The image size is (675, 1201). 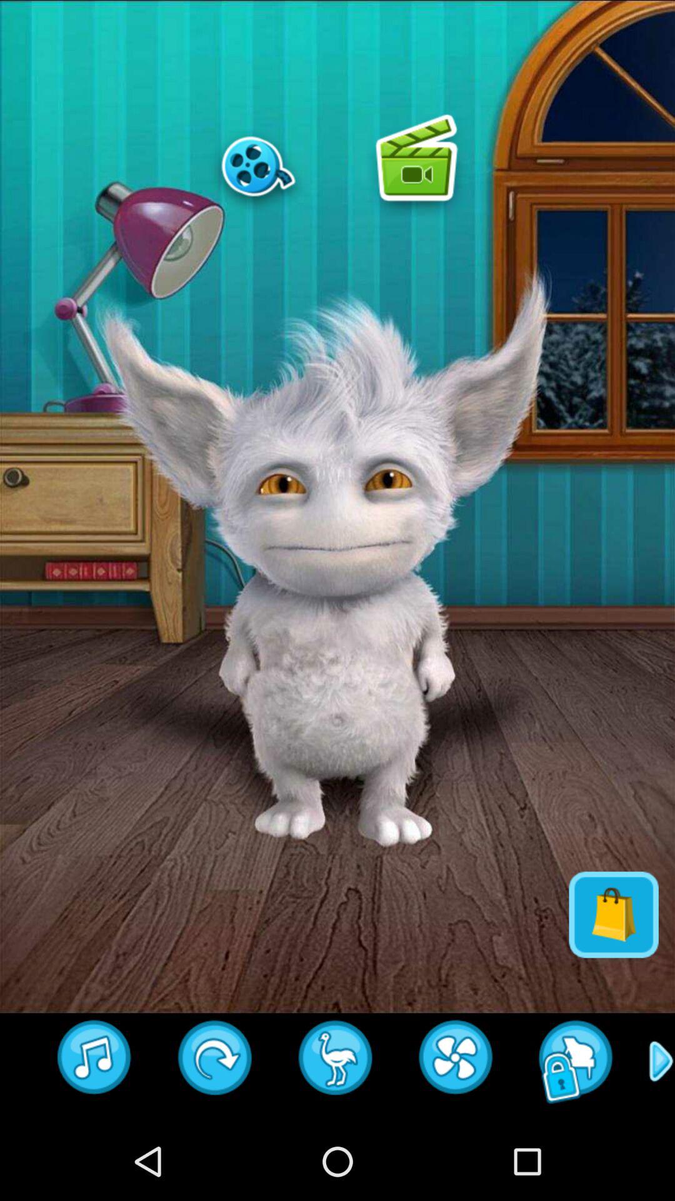 What do you see at coordinates (416, 166) in the screenshot?
I see `game image` at bounding box center [416, 166].